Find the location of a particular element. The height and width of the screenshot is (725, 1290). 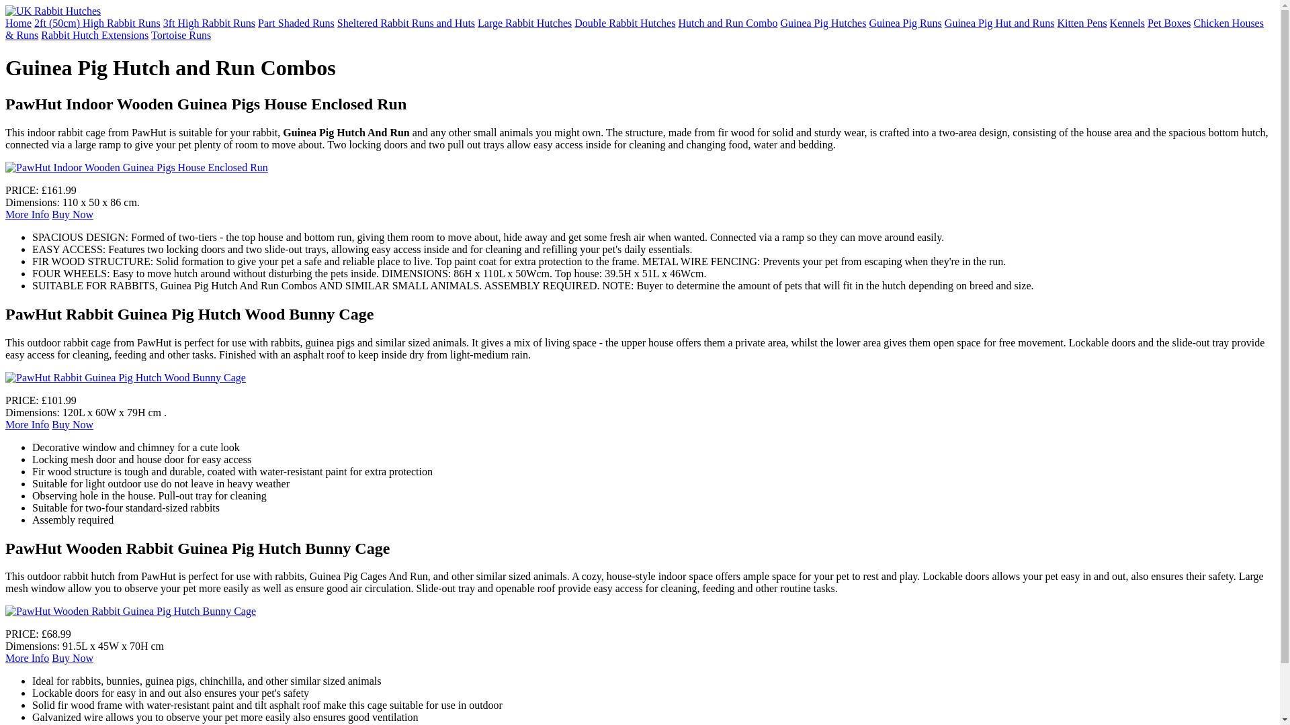

Buy Now is located at coordinates (72, 658).